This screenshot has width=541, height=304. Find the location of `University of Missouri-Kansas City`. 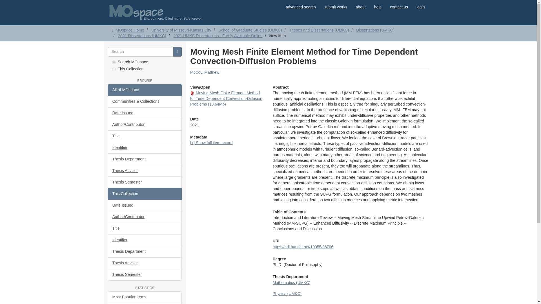

University of Missouri-Kansas City is located at coordinates (181, 30).